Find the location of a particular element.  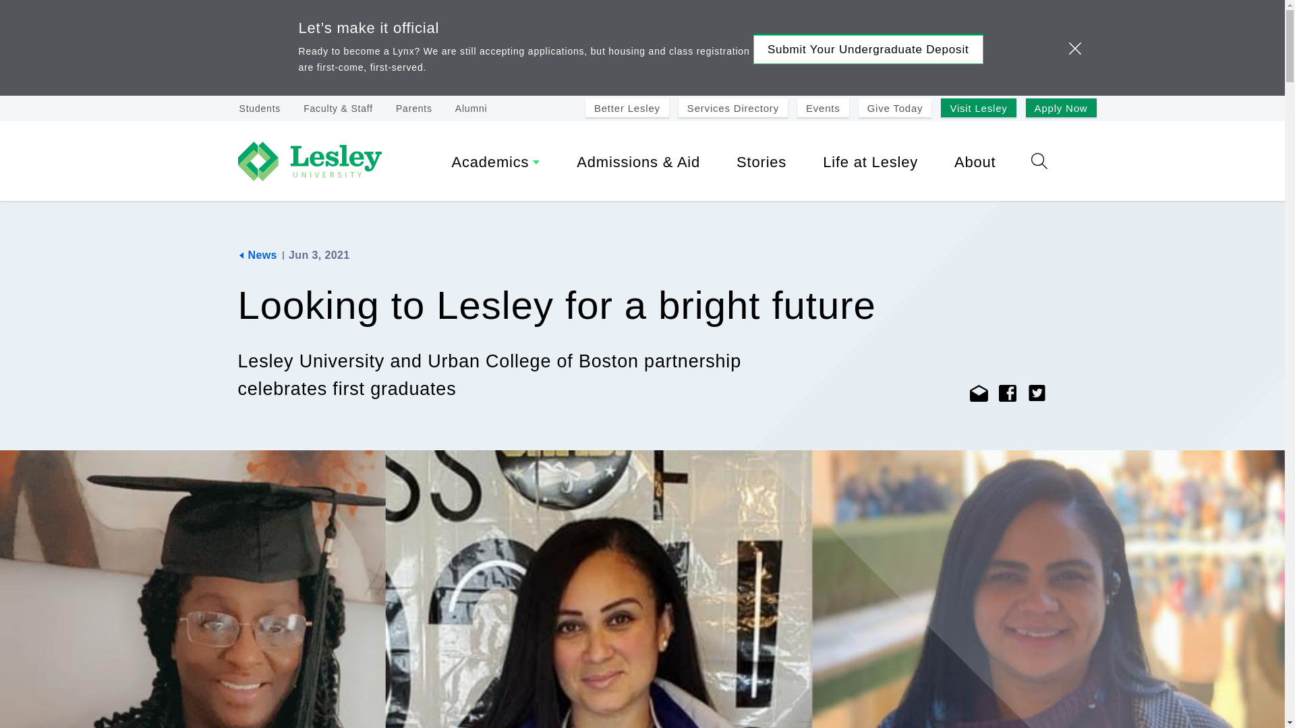

Alumni is located at coordinates (471, 108).